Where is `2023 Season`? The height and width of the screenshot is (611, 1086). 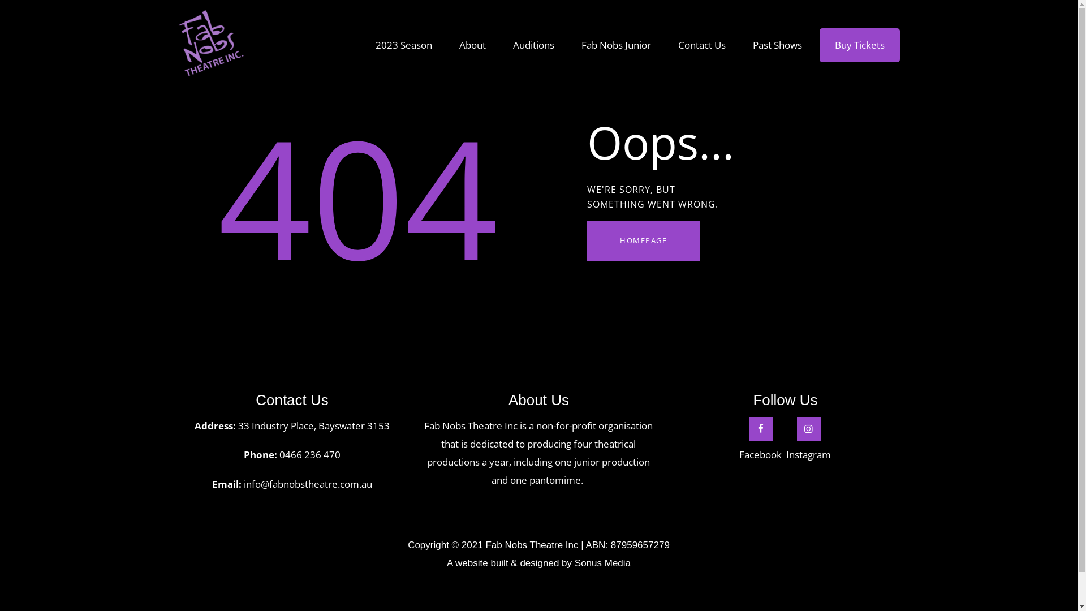 2023 Season is located at coordinates (404, 45).